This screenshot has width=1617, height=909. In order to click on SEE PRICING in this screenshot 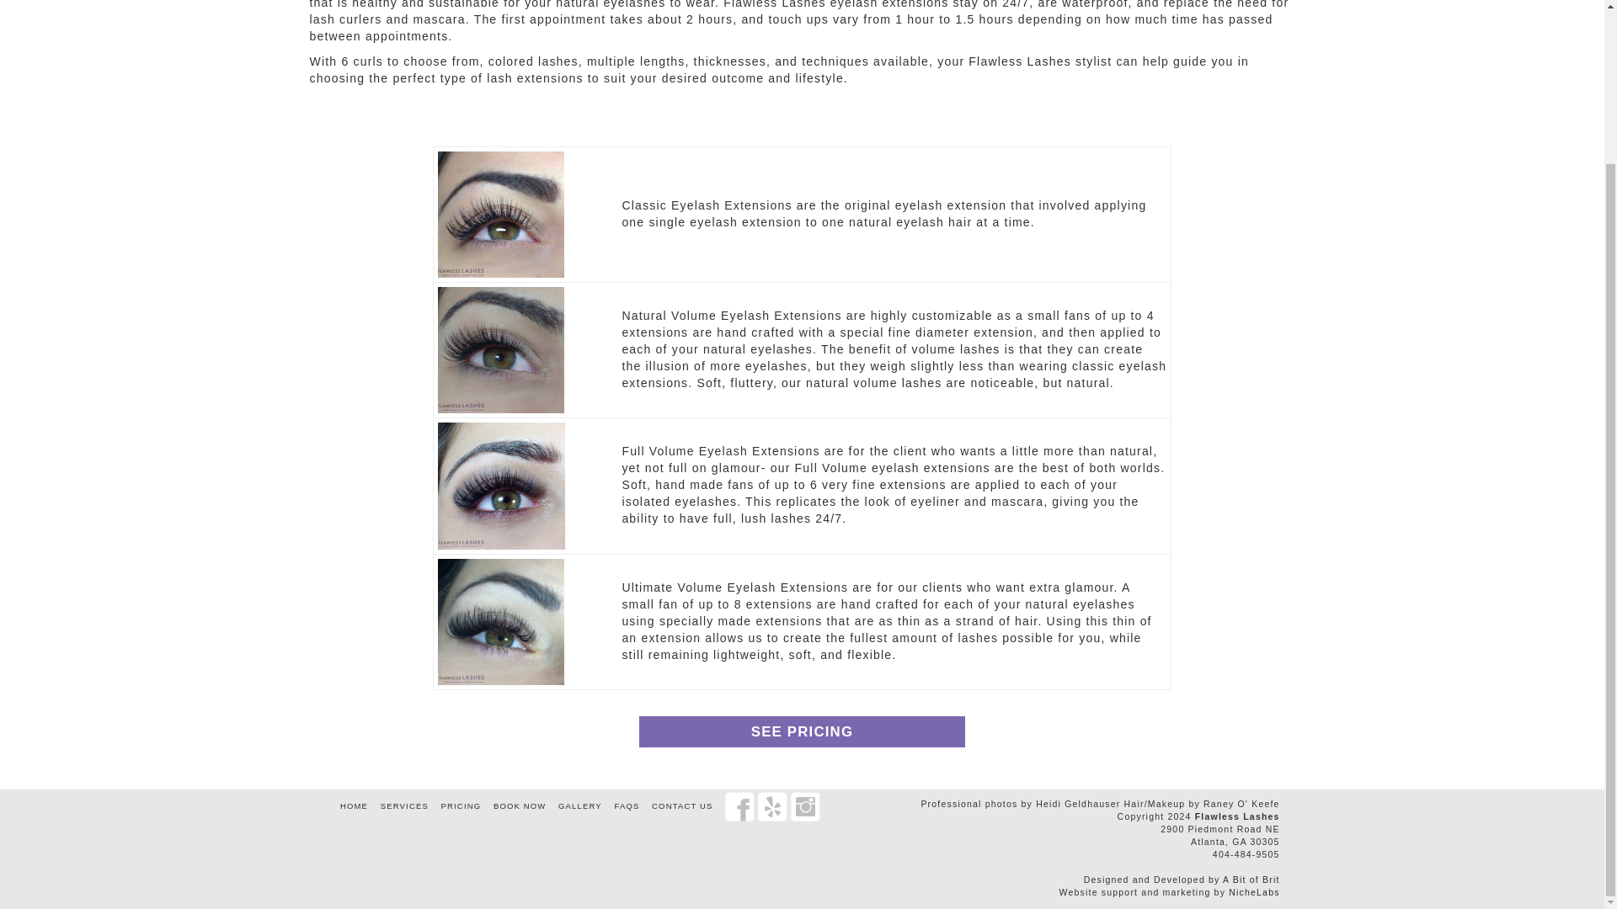, I will do `click(801, 731)`.